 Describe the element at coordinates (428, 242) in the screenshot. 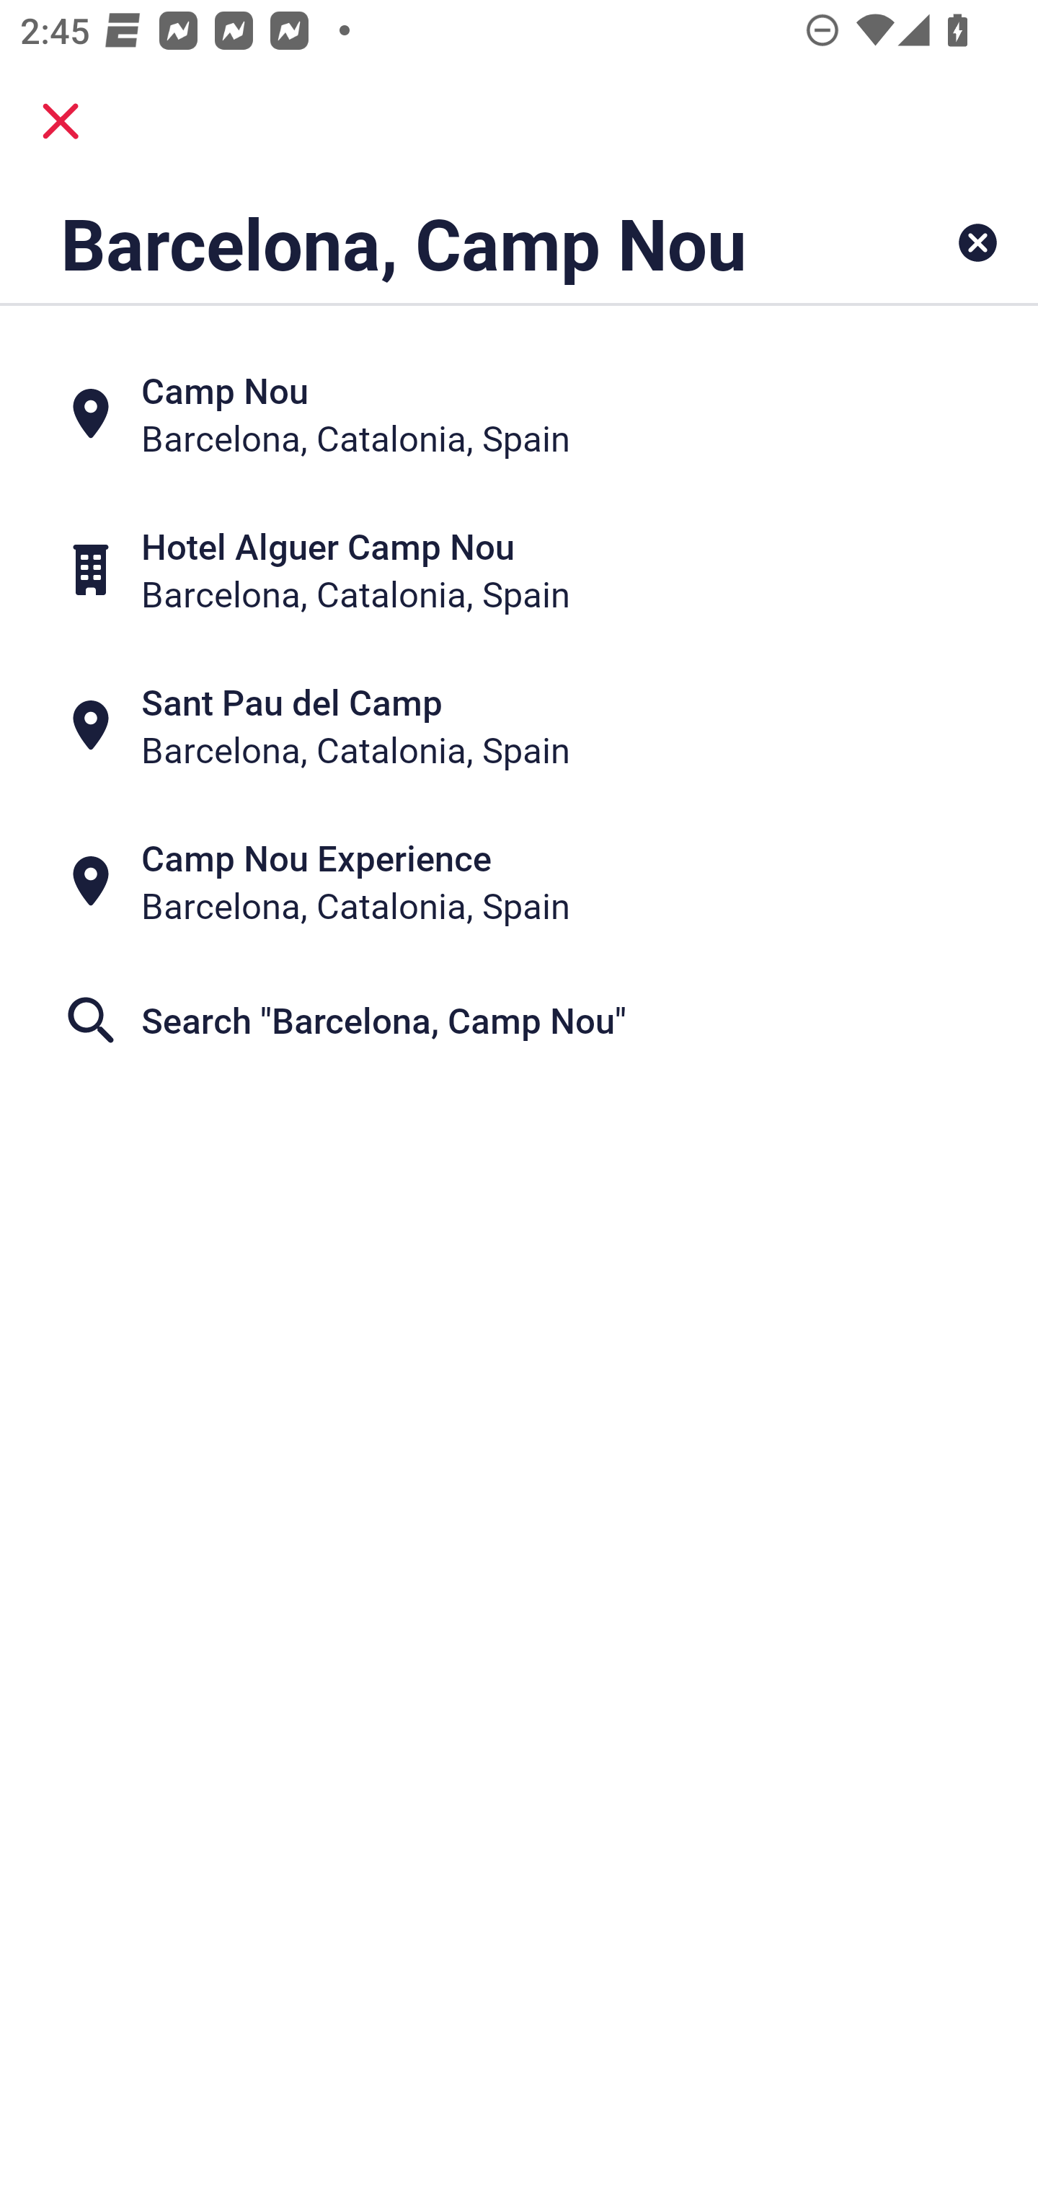

I see `Barcelona, Camp Nou` at that location.